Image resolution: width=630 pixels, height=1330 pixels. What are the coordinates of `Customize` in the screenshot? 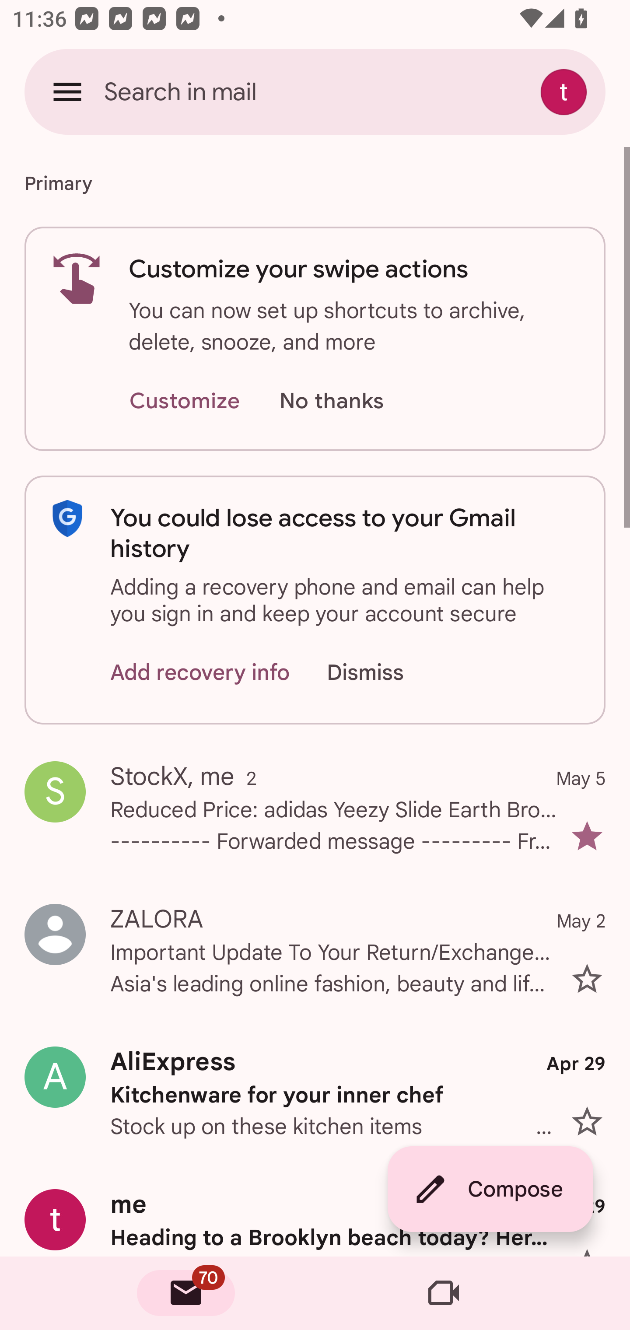 It's located at (184, 402).